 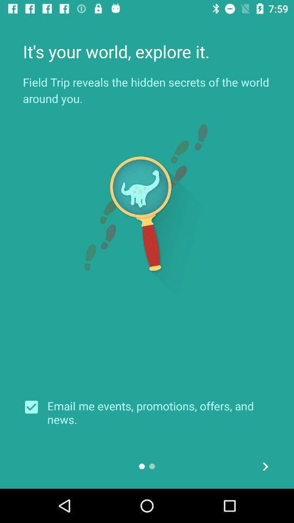 I want to click on choose item at the bottom left corner, so click(x=35, y=407).